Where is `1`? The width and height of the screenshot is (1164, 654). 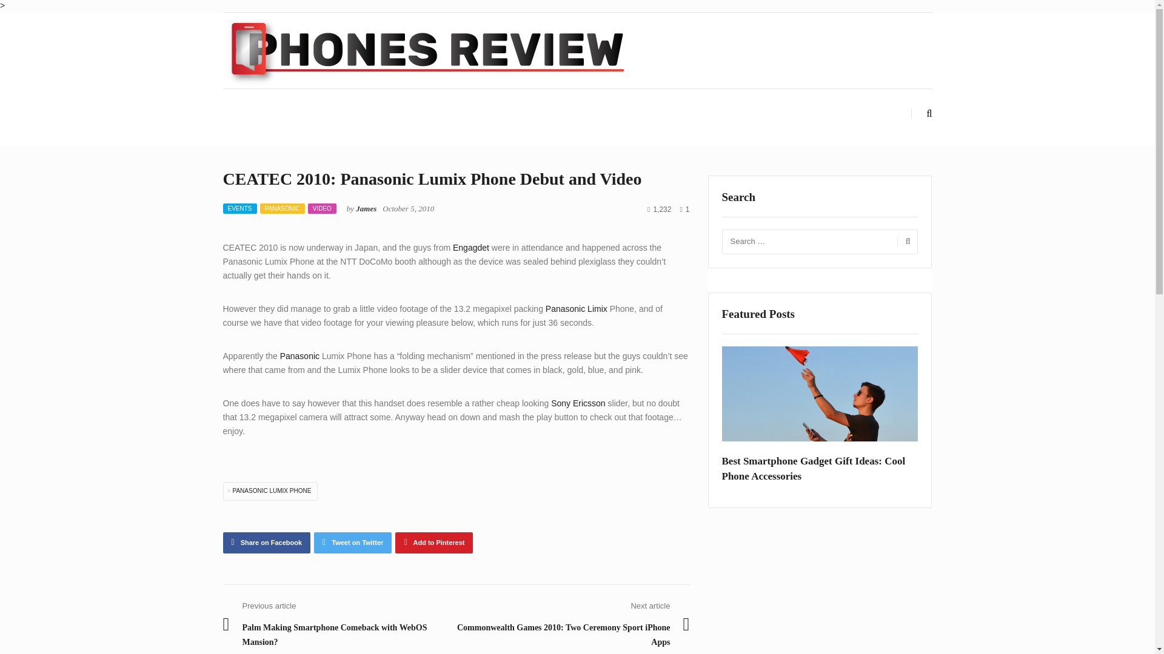
1 is located at coordinates (684, 210).